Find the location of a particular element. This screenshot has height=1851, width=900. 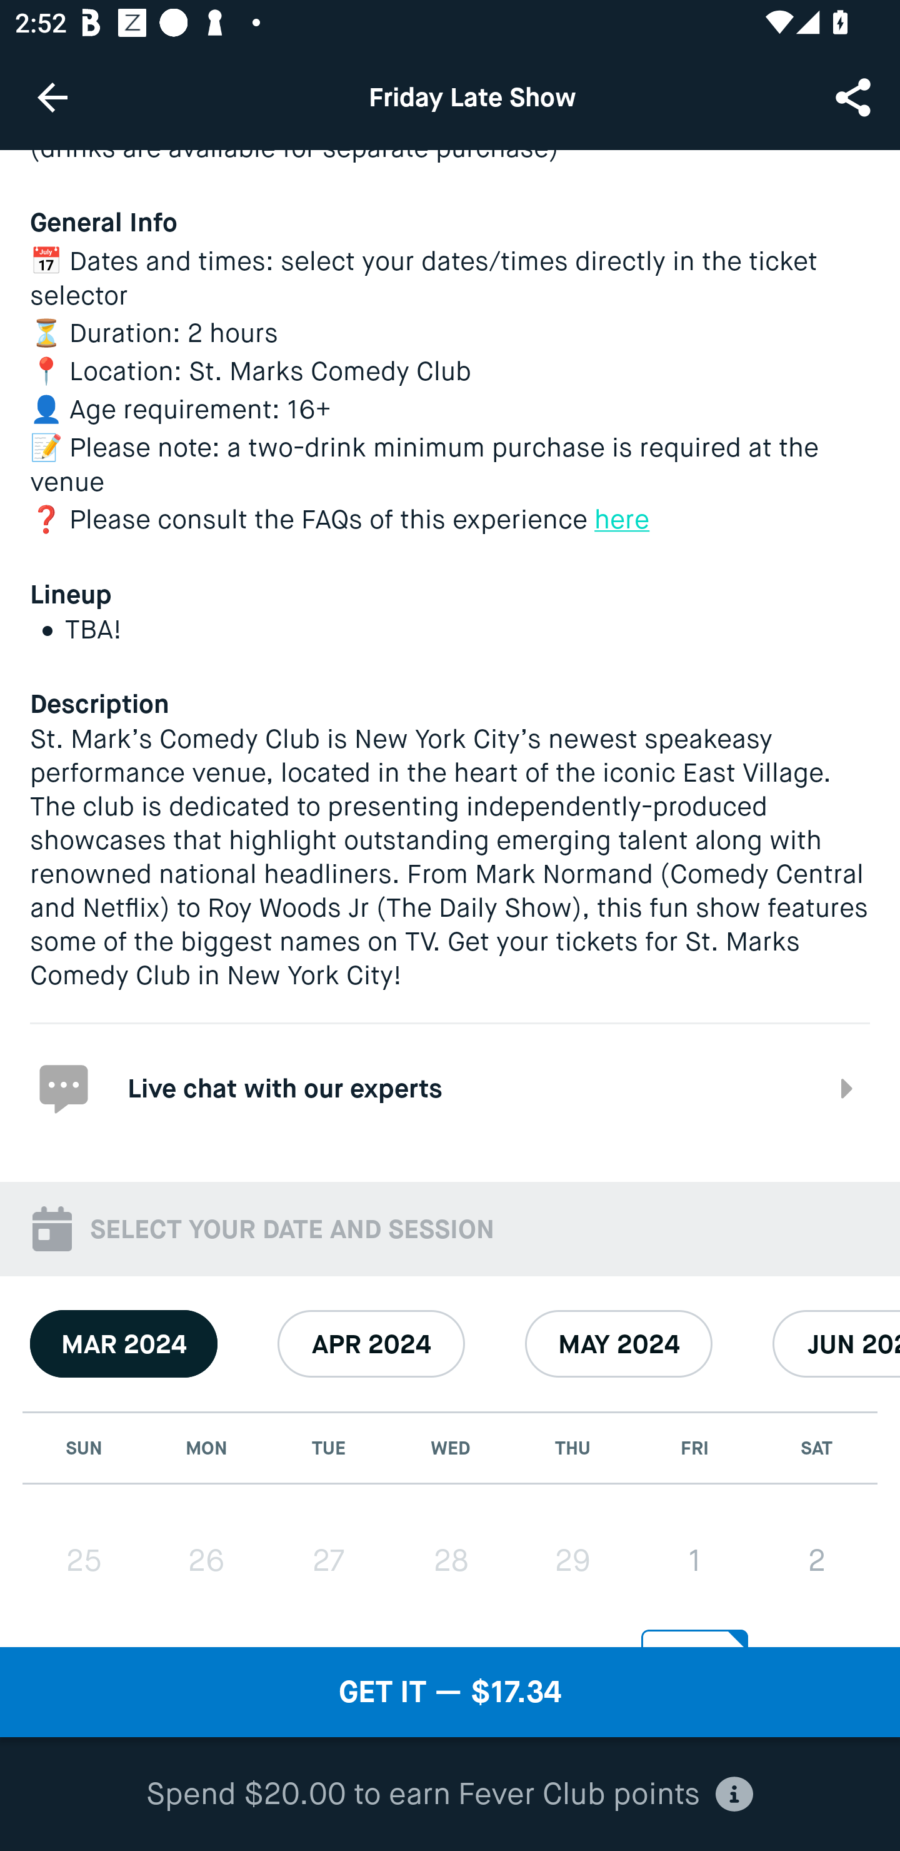

GET IT — $17.34 is located at coordinates (450, 1692).